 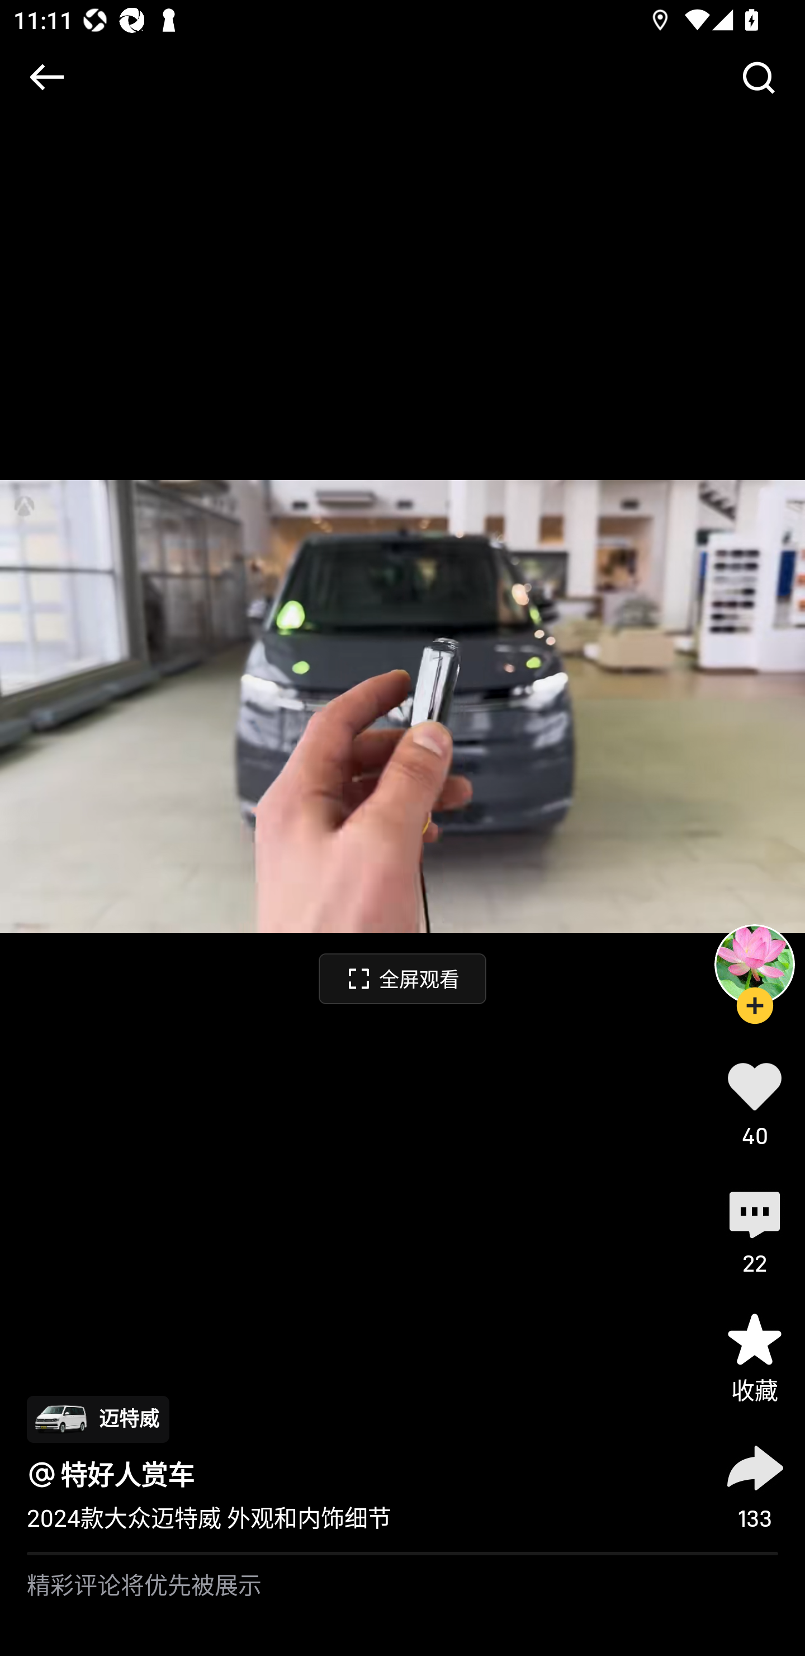 What do you see at coordinates (755, 1484) in the screenshot?
I see `133` at bounding box center [755, 1484].